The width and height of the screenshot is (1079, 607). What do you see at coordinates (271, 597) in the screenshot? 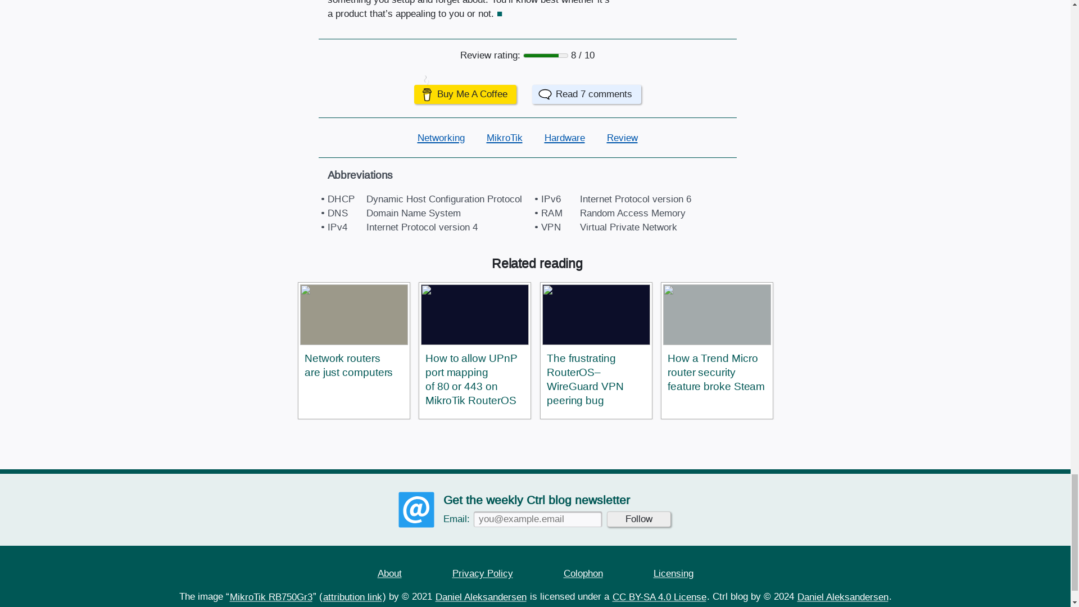
I see `MikroTik RB750Gr3` at bounding box center [271, 597].